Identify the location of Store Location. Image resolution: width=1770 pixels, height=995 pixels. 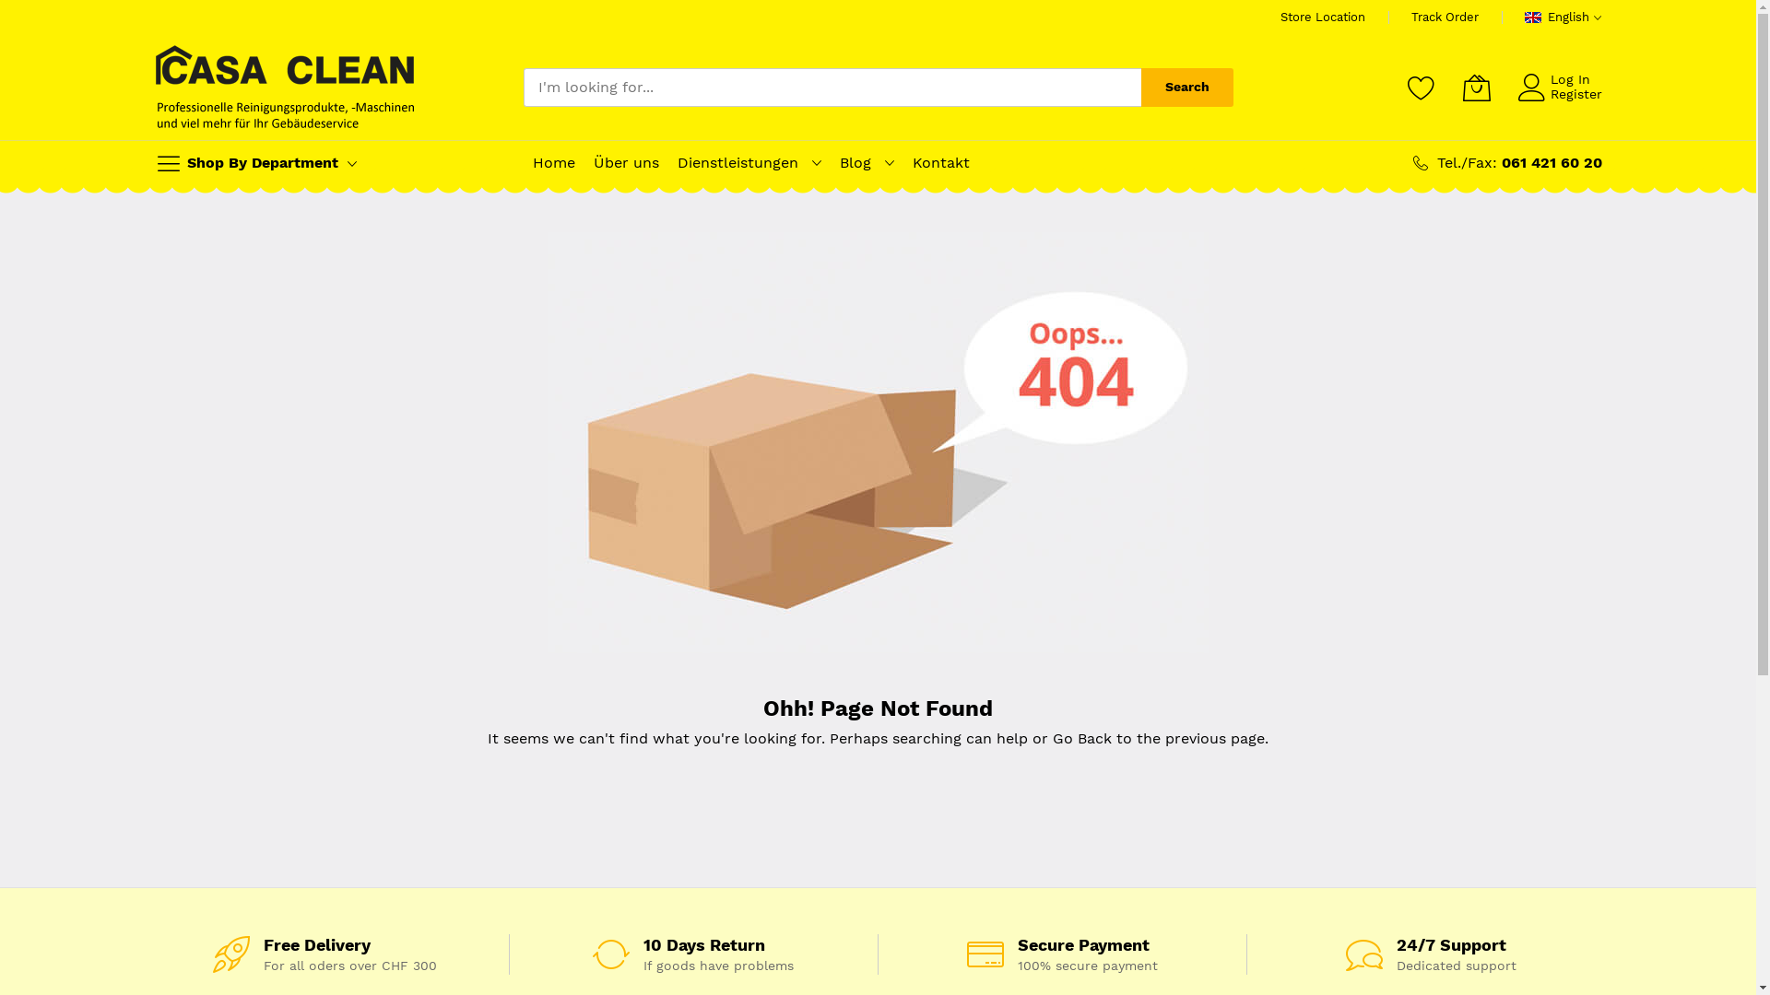
(1323, 17).